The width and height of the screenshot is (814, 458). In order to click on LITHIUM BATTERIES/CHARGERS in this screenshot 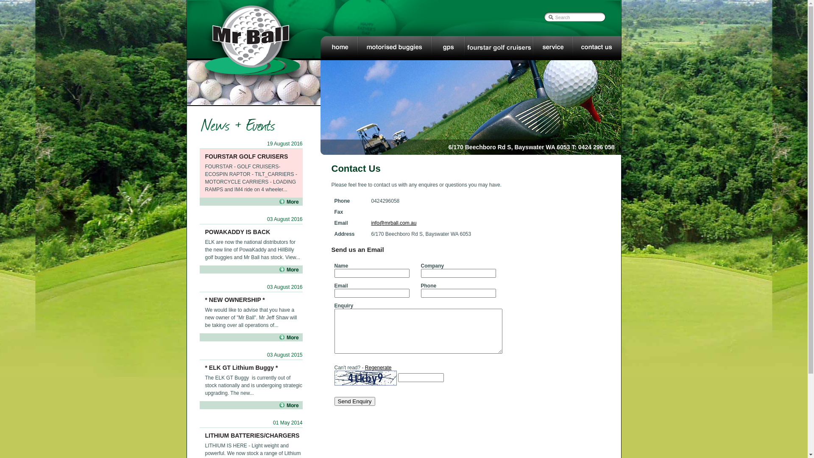, I will do `click(253, 436)`.